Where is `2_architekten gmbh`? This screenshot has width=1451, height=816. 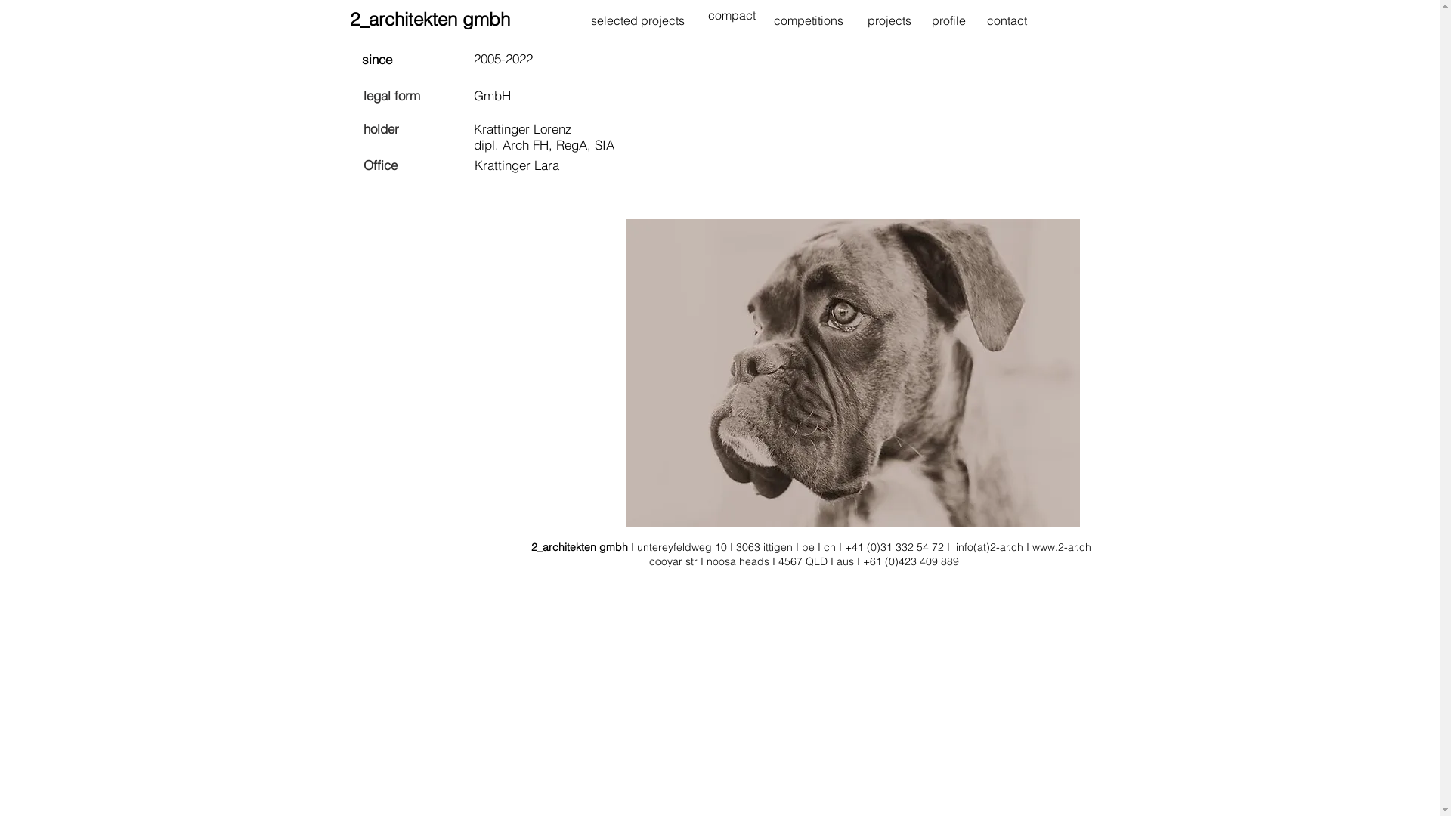 2_architekten gmbh is located at coordinates (429, 20).